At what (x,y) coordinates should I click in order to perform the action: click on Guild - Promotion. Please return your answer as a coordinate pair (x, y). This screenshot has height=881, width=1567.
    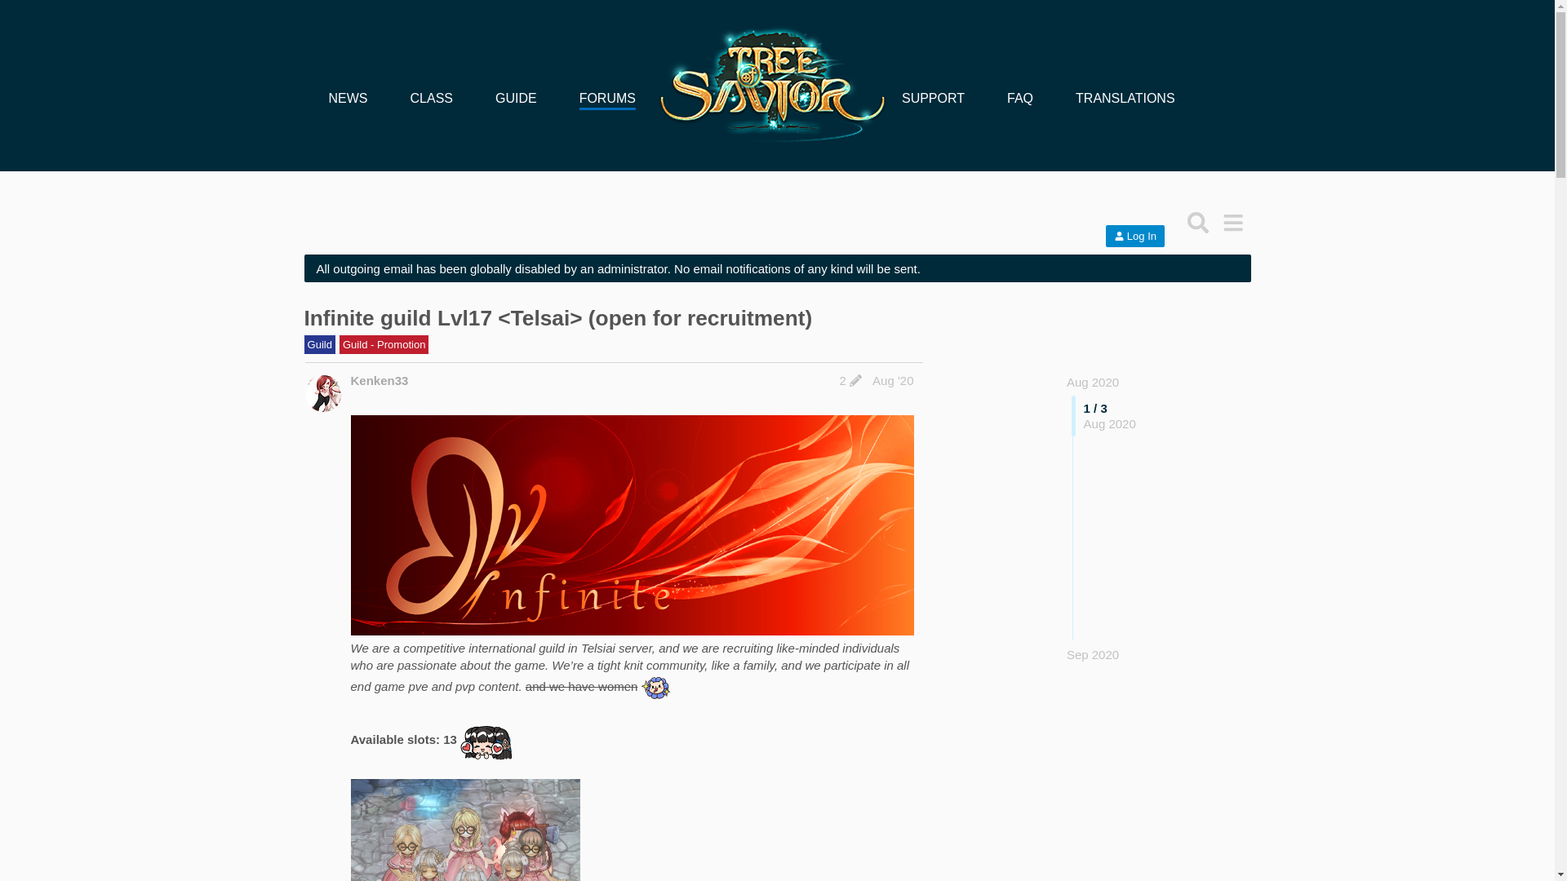
    Looking at the image, I should click on (384, 344).